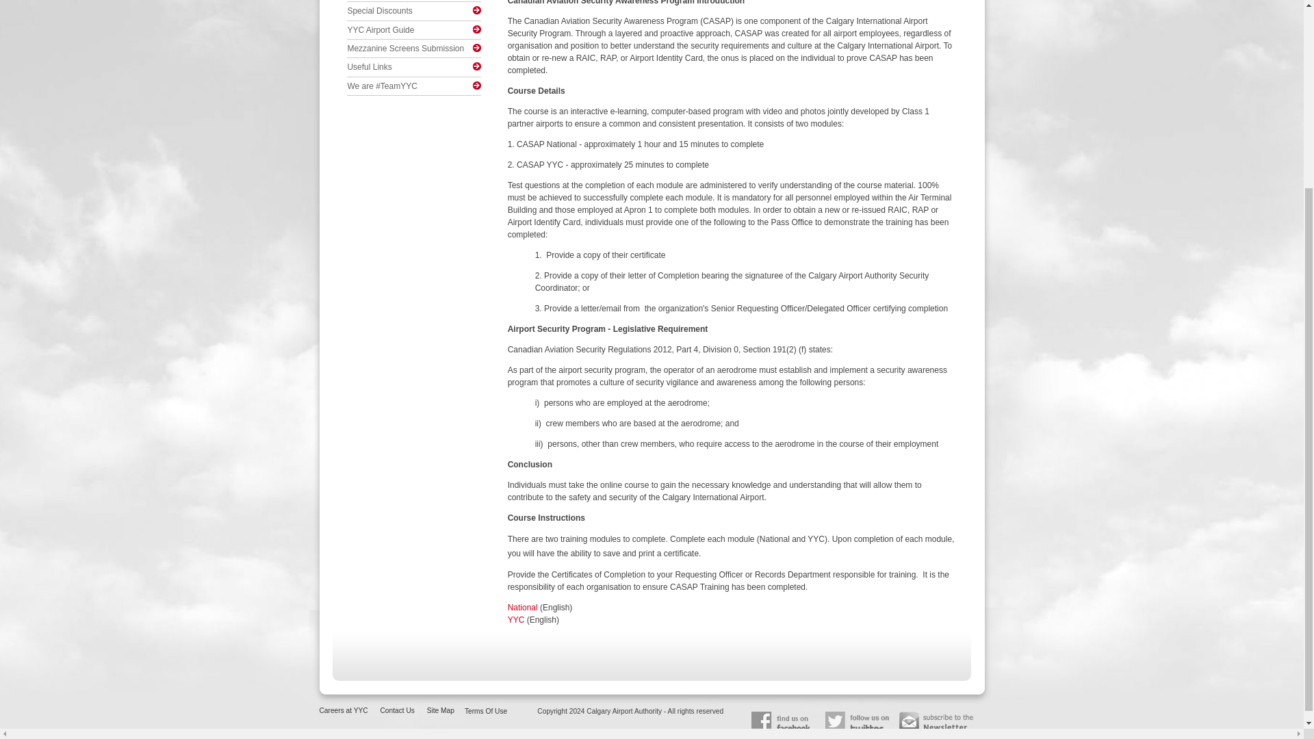 The image size is (1314, 739). What do you see at coordinates (441, 710) in the screenshot?
I see `Site Map` at bounding box center [441, 710].